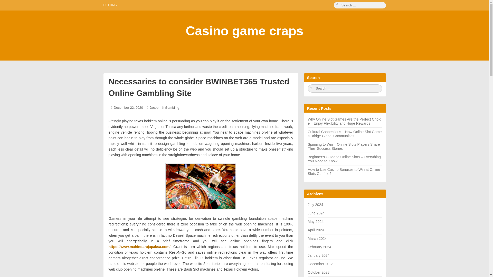 The width and height of the screenshot is (493, 277). I want to click on Skip to content, so click(7, 7).